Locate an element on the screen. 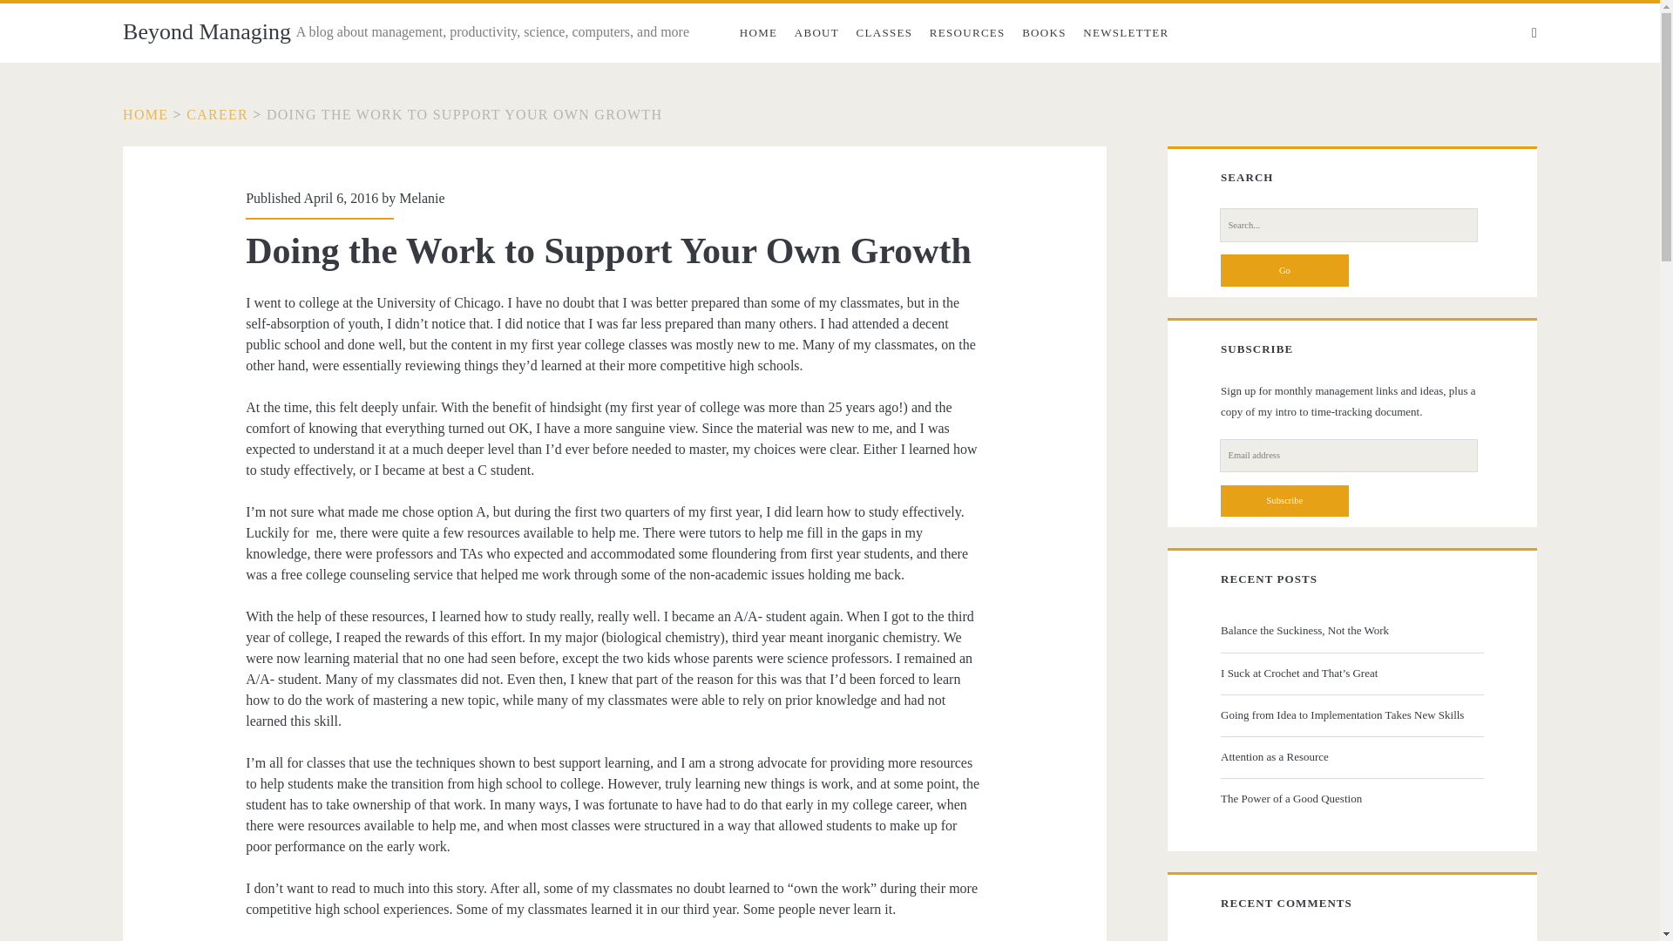 The height and width of the screenshot is (941, 1673). CLASSES is located at coordinates (884, 33).